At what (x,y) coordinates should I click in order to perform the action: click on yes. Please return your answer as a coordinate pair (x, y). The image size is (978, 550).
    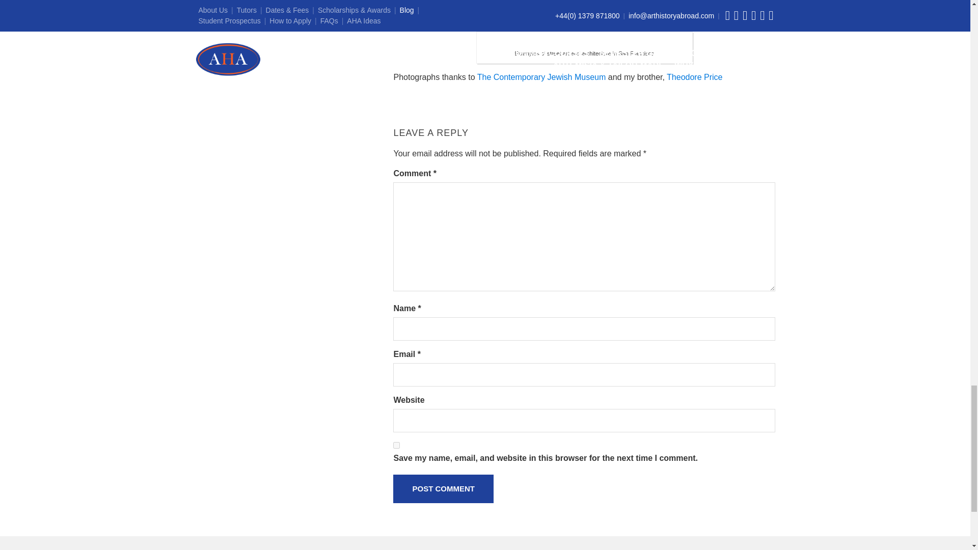
    Looking at the image, I should click on (396, 445).